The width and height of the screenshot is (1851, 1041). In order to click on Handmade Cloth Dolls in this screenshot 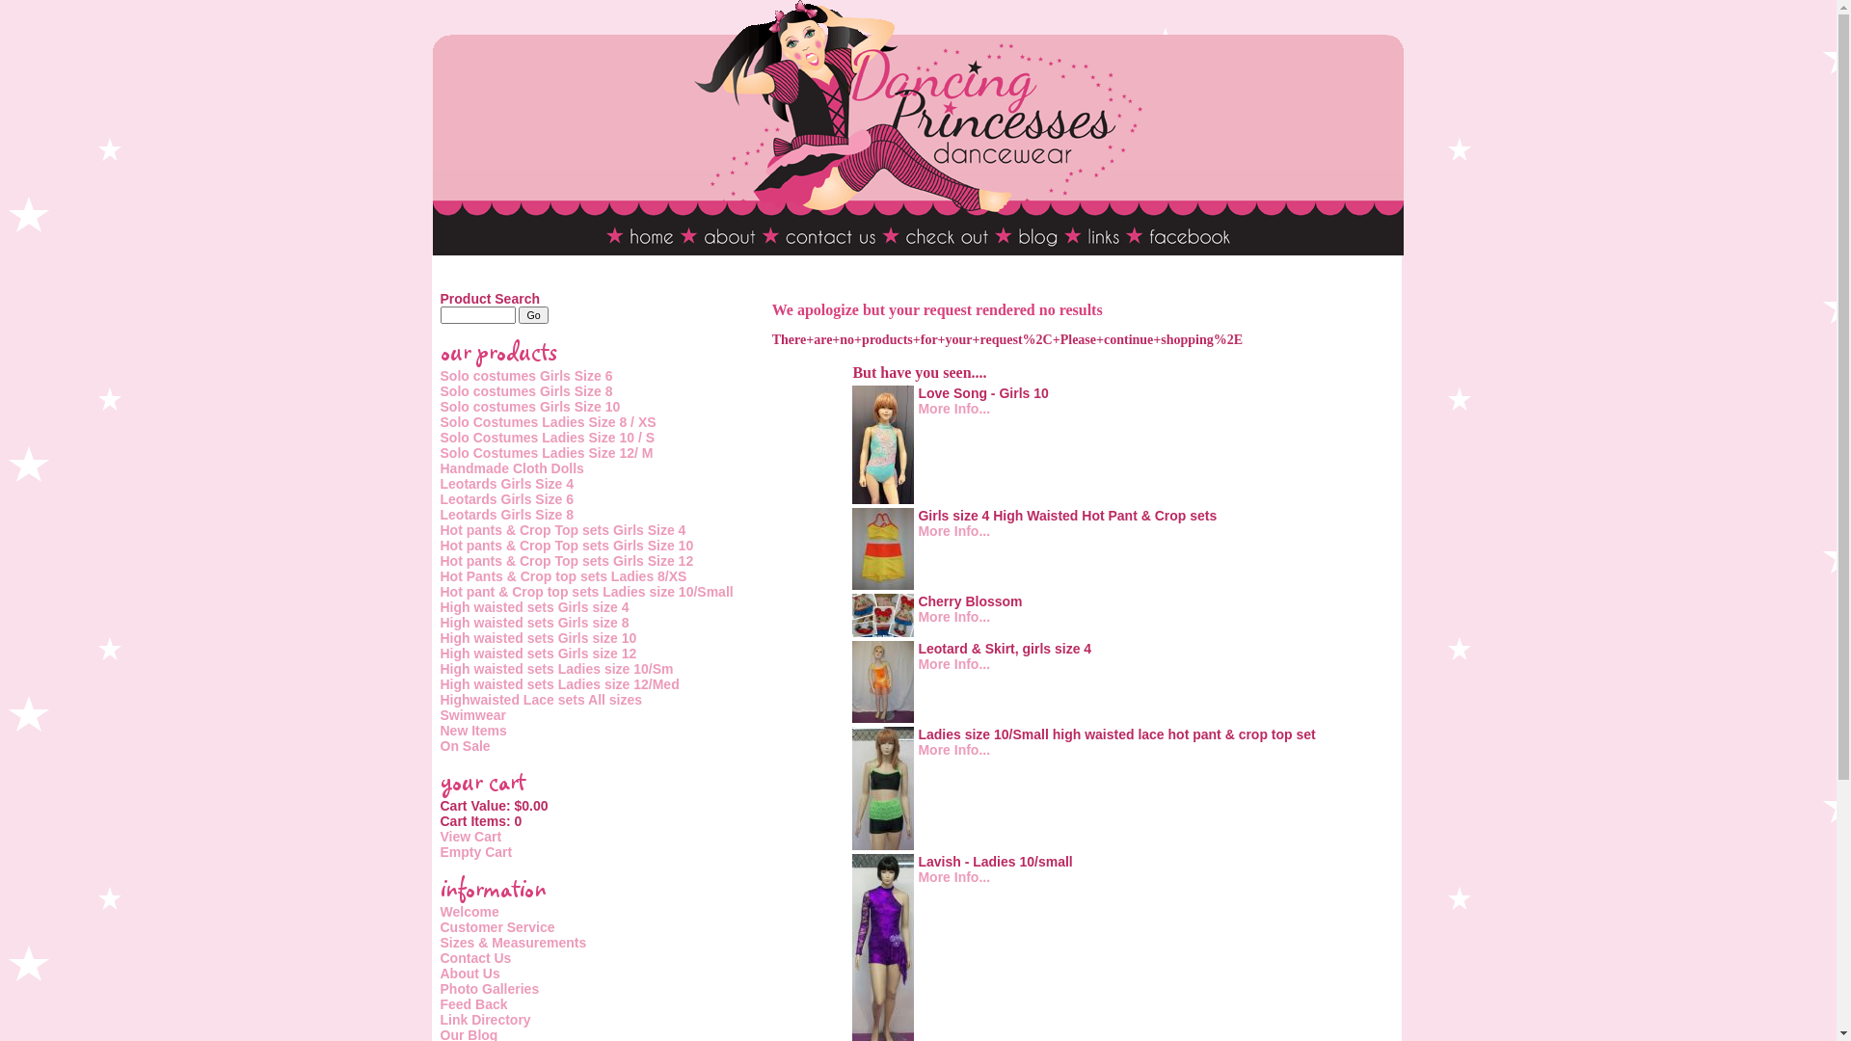, I will do `click(511, 468)`.